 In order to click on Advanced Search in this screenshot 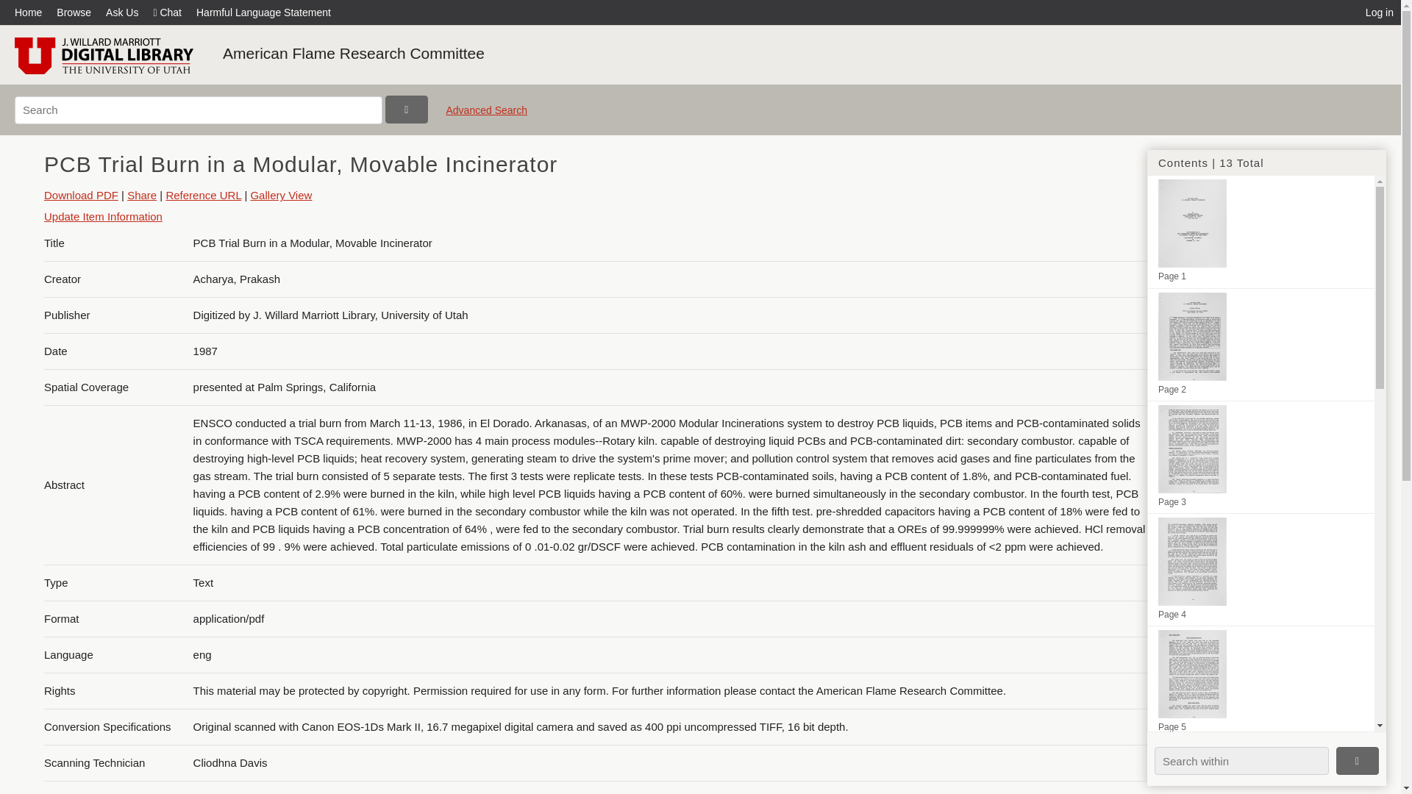, I will do `click(486, 116)`.